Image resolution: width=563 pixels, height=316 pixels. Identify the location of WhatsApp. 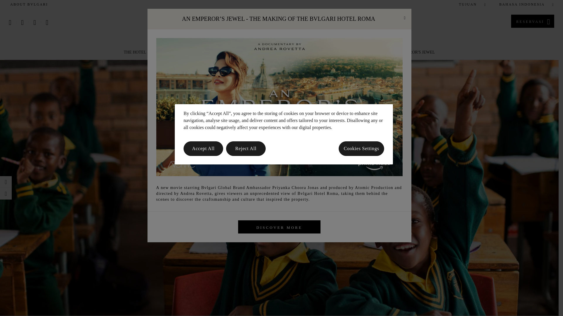
(47, 23).